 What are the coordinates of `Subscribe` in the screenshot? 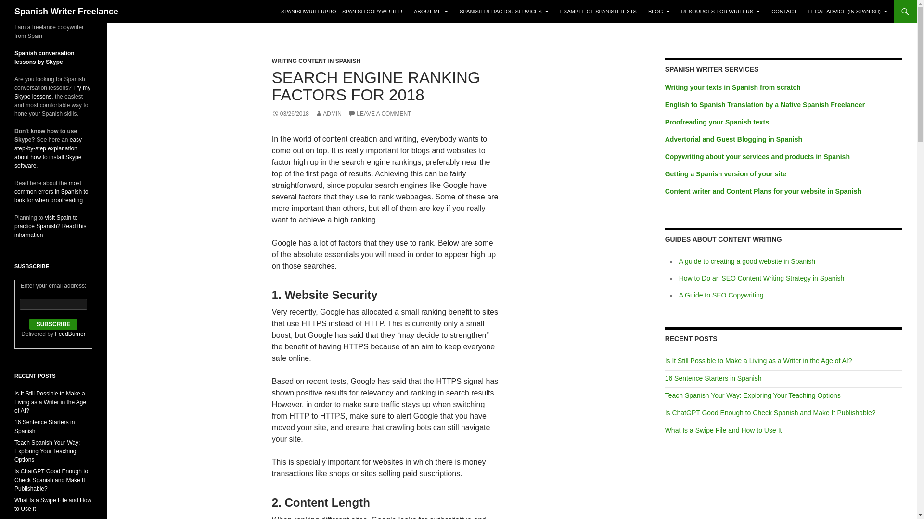 It's located at (53, 324).